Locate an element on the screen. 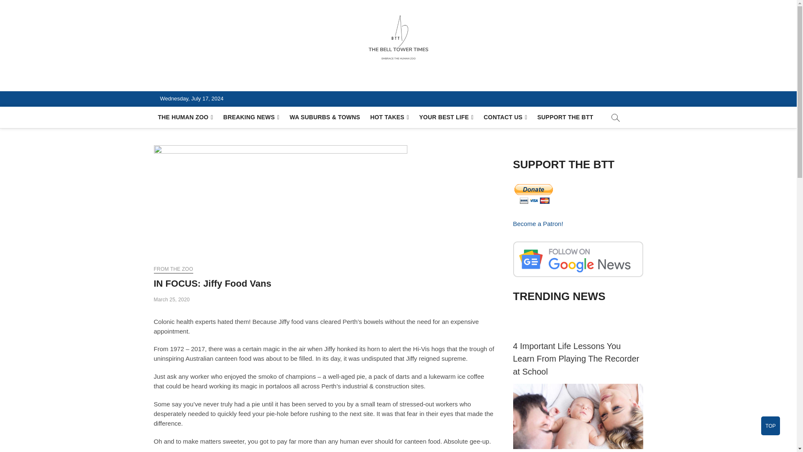  THE HUMAN ZOO is located at coordinates (186, 117).